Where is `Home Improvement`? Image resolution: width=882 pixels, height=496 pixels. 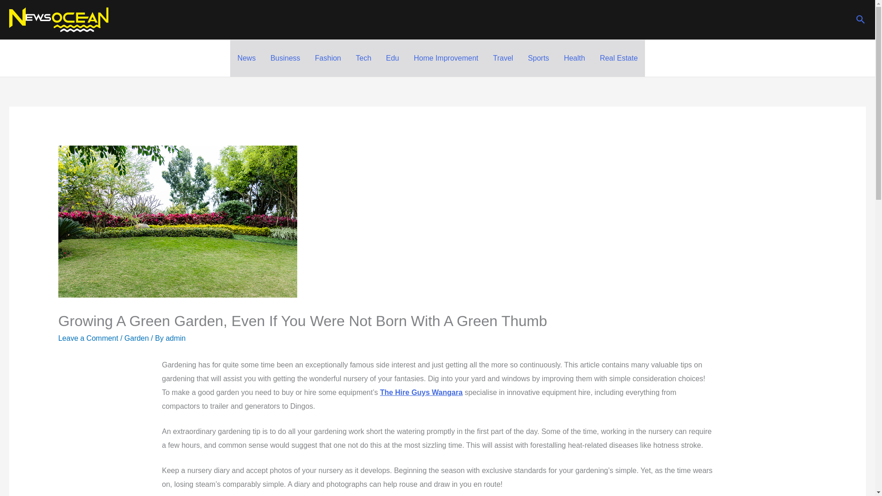
Home Improvement is located at coordinates (446, 58).